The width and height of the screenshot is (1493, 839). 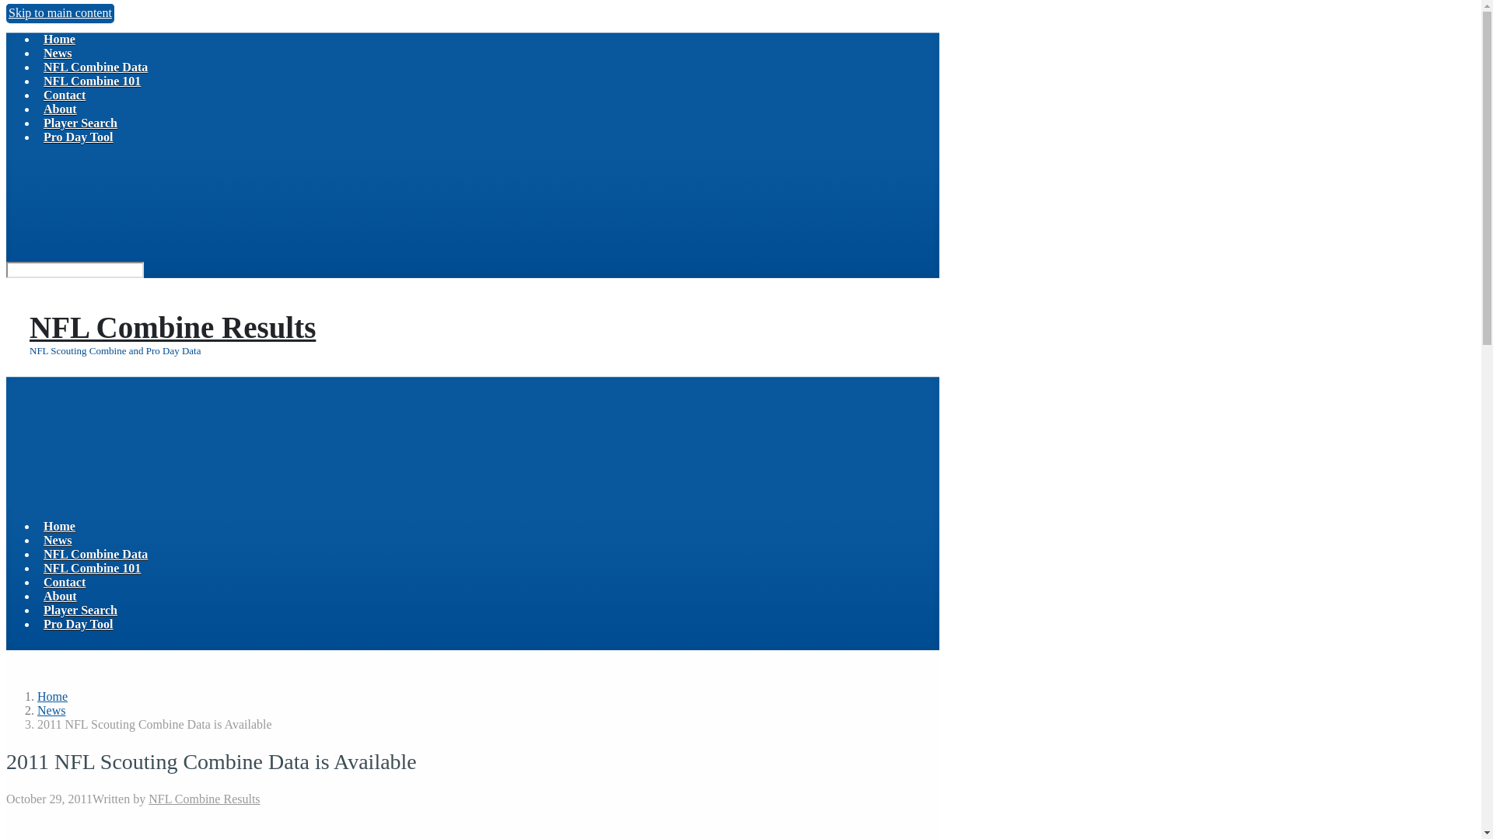 What do you see at coordinates (51, 710) in the screenshot?
I see `News` at bounding box center [51, 710].